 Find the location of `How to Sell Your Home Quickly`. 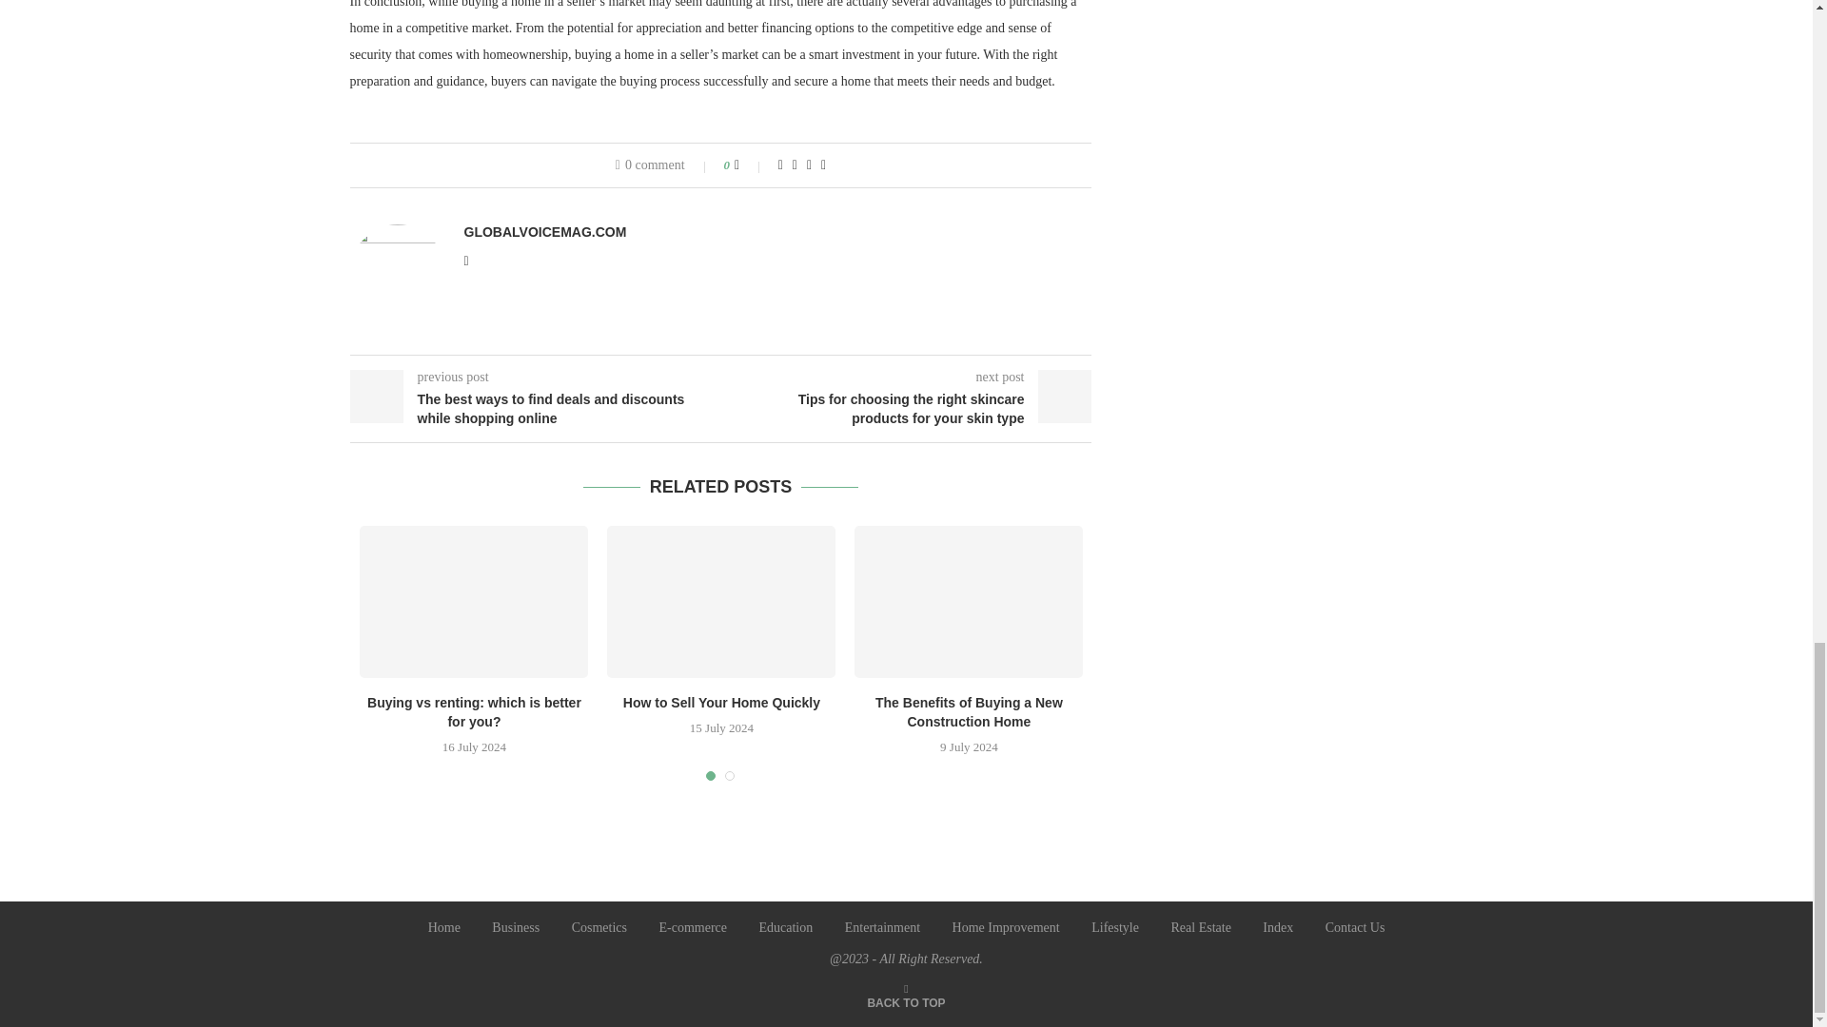

How to Sell Your Home Quickly is located at coordinates (720, 601).